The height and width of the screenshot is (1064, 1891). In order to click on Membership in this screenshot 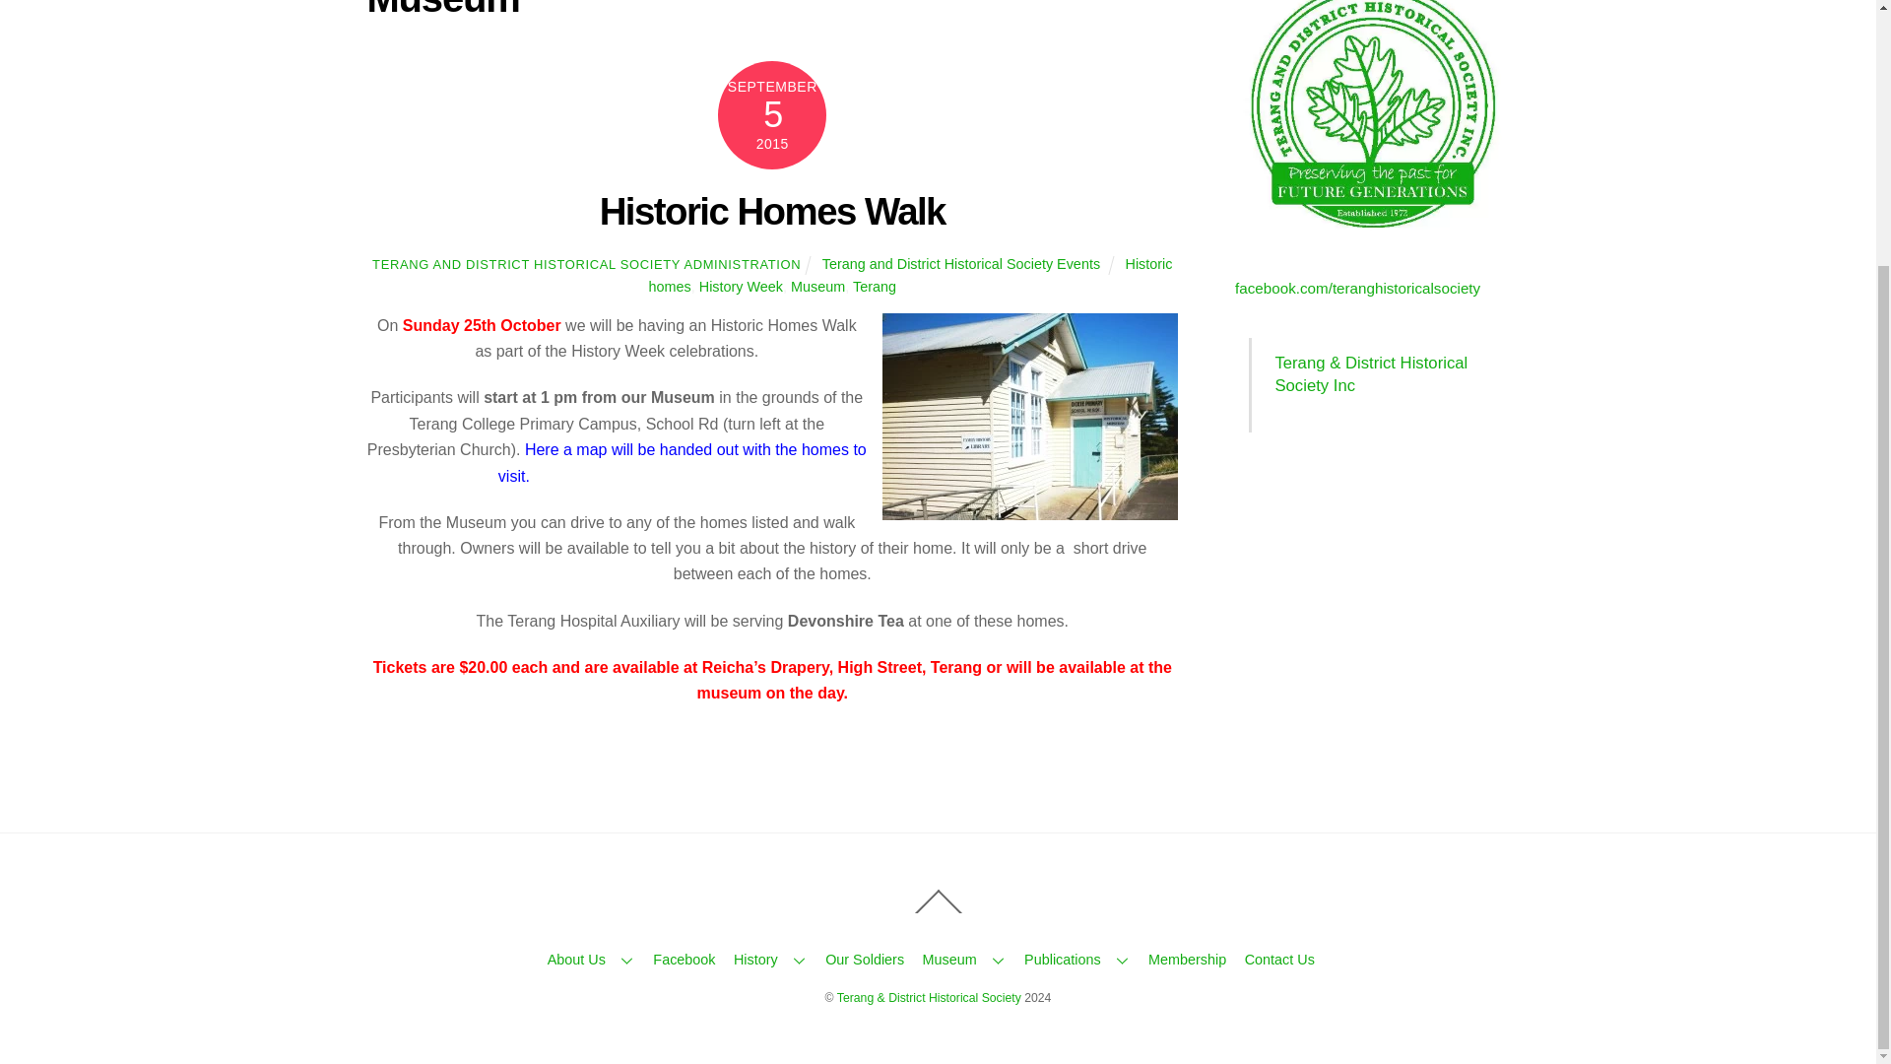, I will do `click(1186, 959)`.